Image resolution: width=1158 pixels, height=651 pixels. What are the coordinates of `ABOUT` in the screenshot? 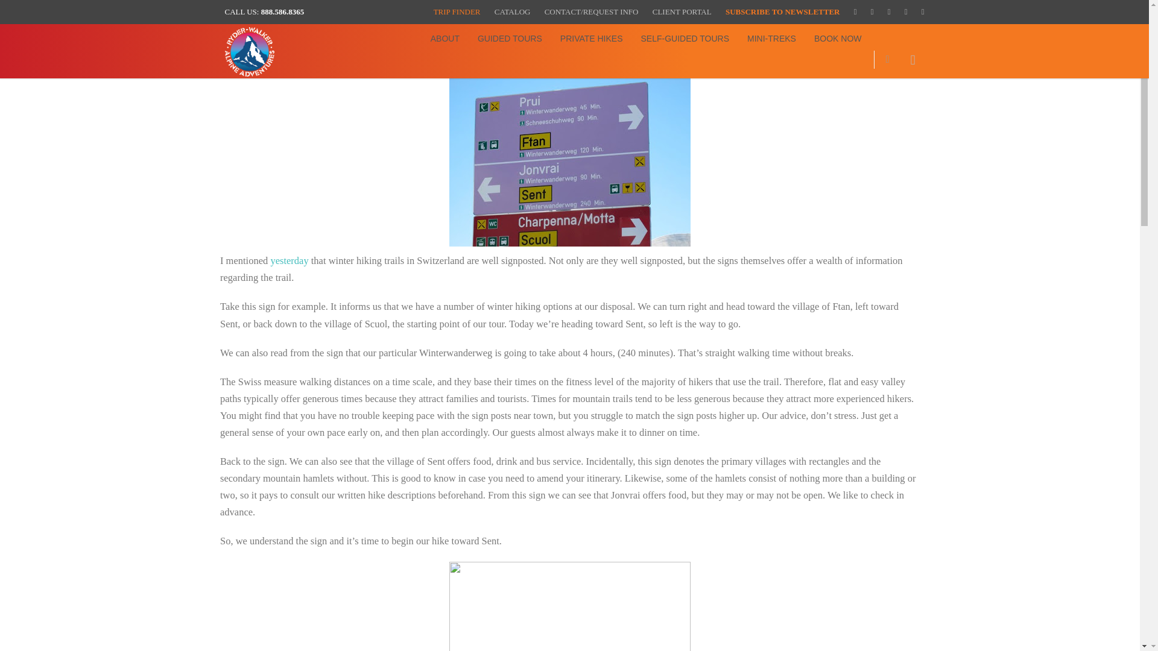 It's located at (445, 39).